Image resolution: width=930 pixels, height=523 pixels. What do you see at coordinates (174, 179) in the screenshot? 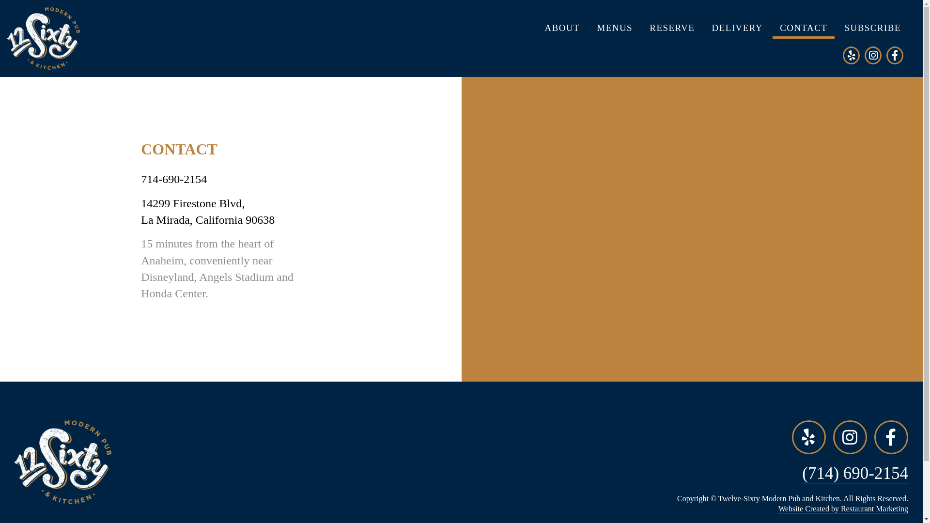
I see `714-690-2154` at bounding box center [174, 179].